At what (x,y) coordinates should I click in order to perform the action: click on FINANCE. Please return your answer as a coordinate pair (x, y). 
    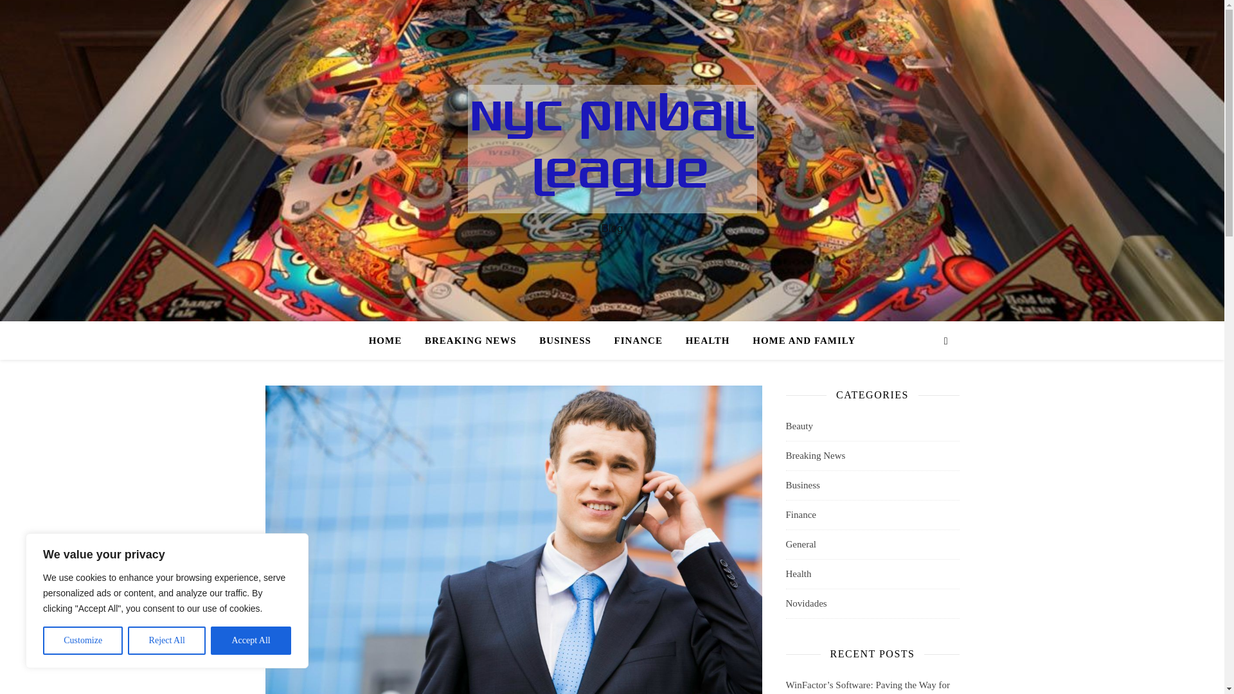
    Looking at the image, I should click on (638, 341).